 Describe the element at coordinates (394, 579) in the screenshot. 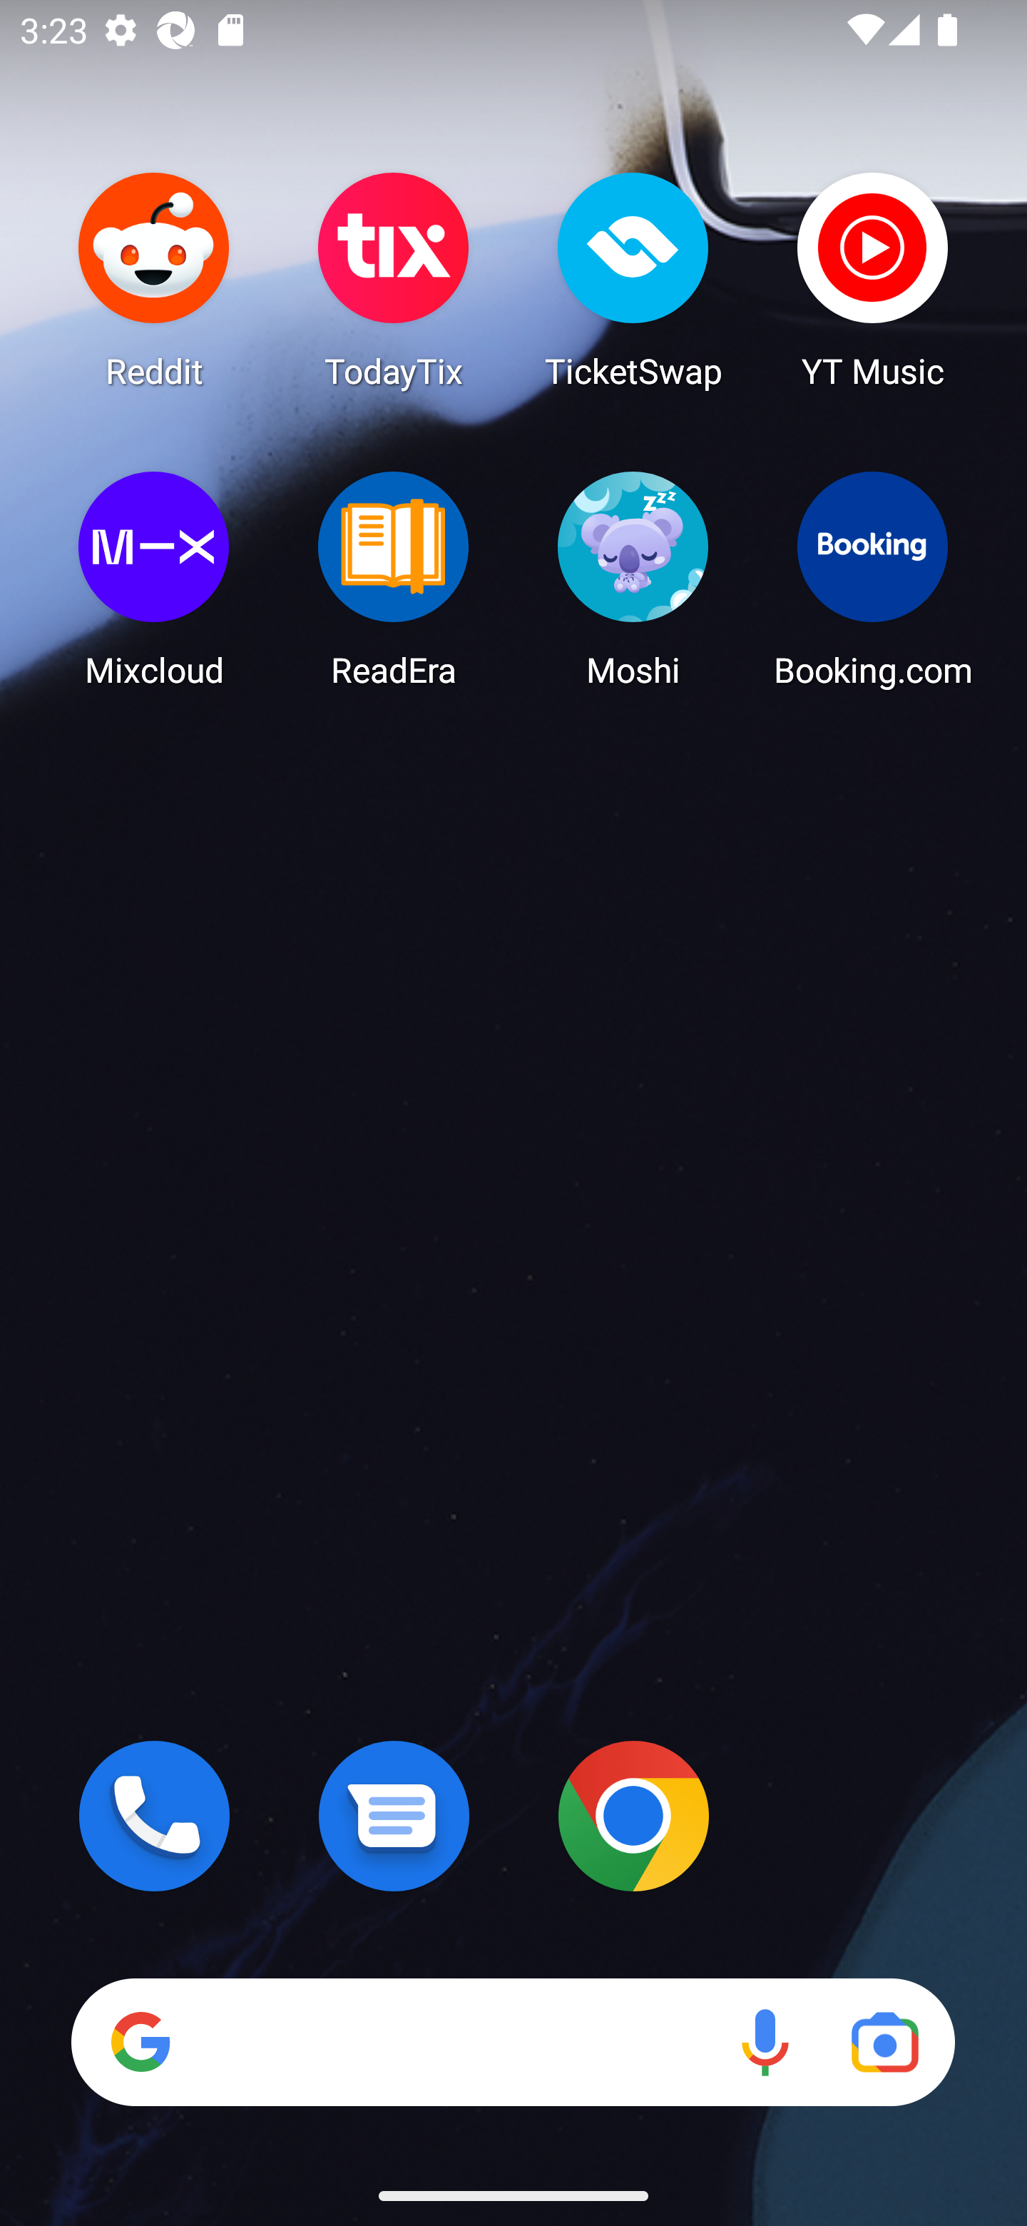

I see `ReadEra` at that location.